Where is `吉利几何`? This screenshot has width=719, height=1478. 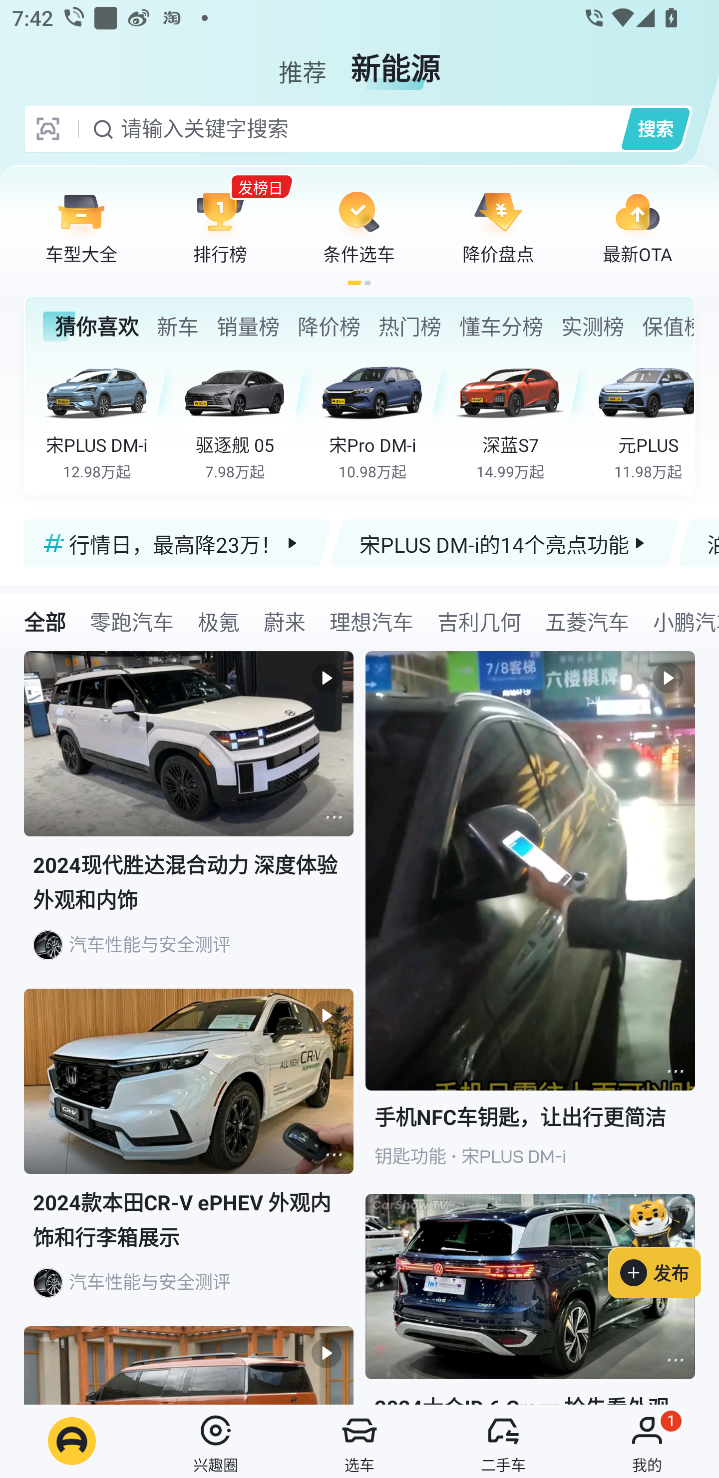 吉利几何 is located at coordinates (479, 621).